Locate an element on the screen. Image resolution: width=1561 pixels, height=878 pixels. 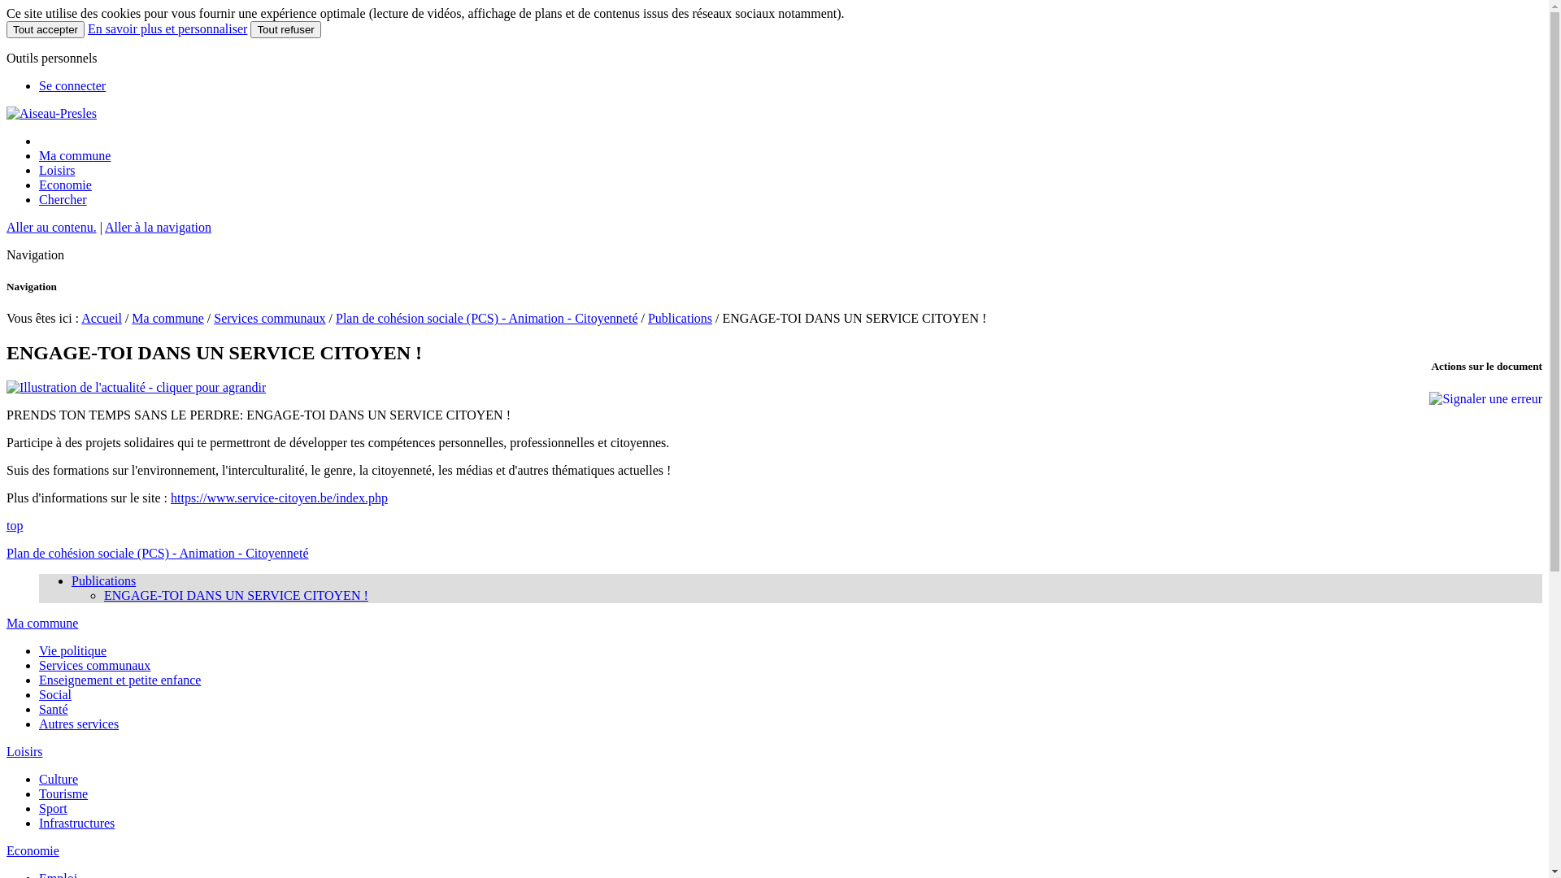
Accueil is located at coordinates (102, 319).